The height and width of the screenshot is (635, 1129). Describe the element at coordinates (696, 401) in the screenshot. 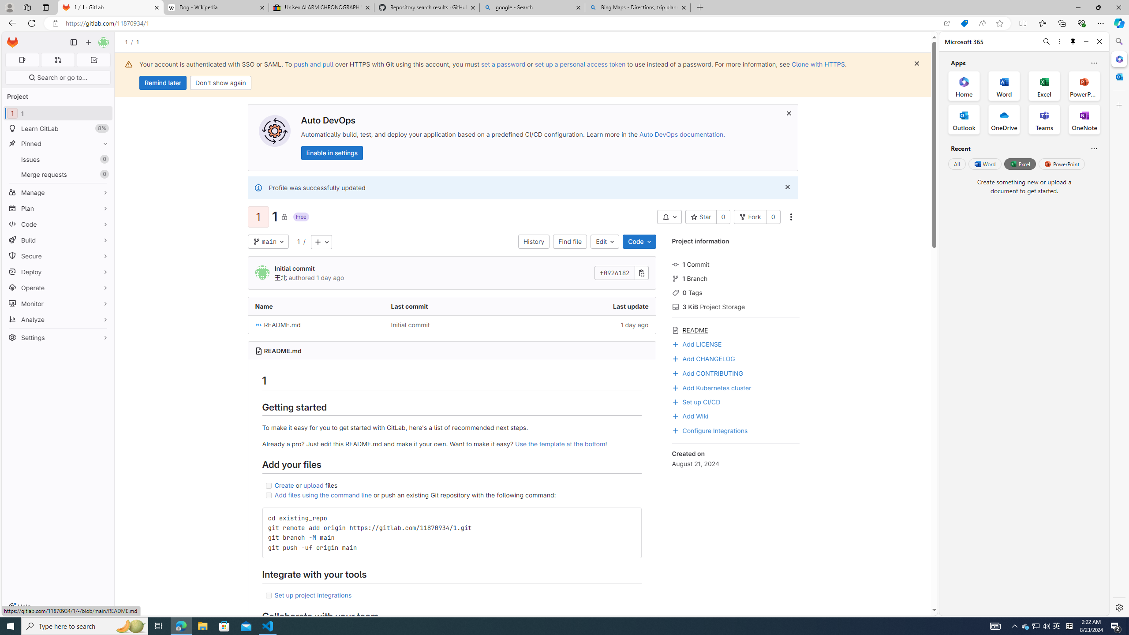

I see `Set up CI/CD` at that location.